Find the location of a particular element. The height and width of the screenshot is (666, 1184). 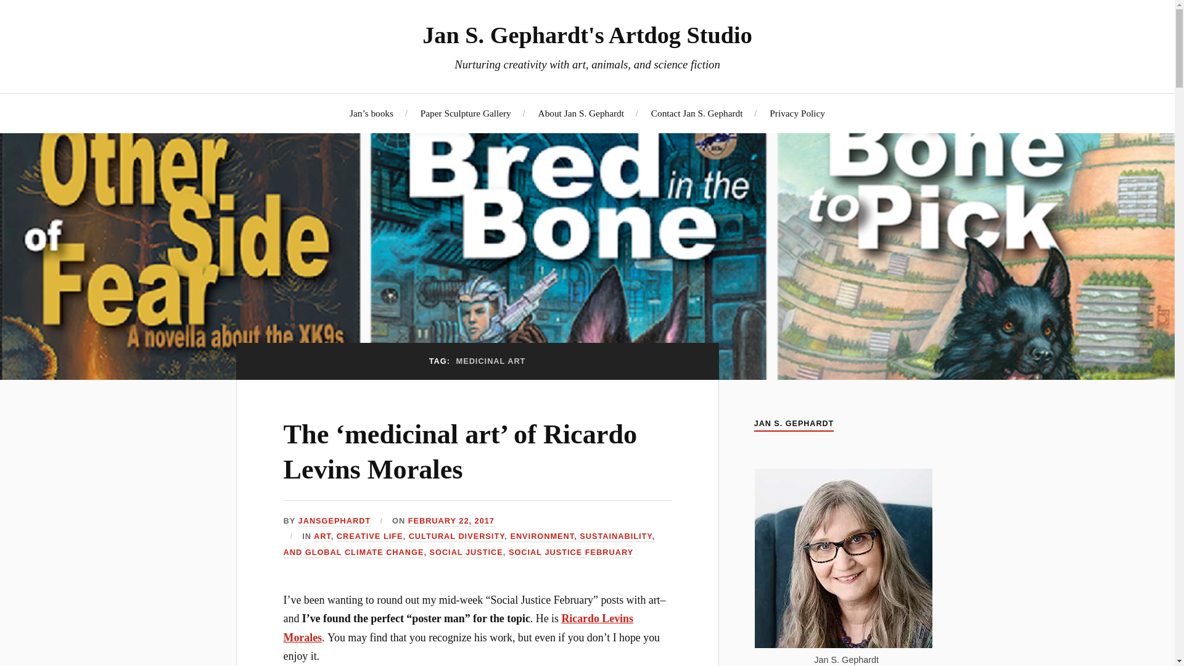

SOCIAL JUSTICE is located at coordinates (465, 553).